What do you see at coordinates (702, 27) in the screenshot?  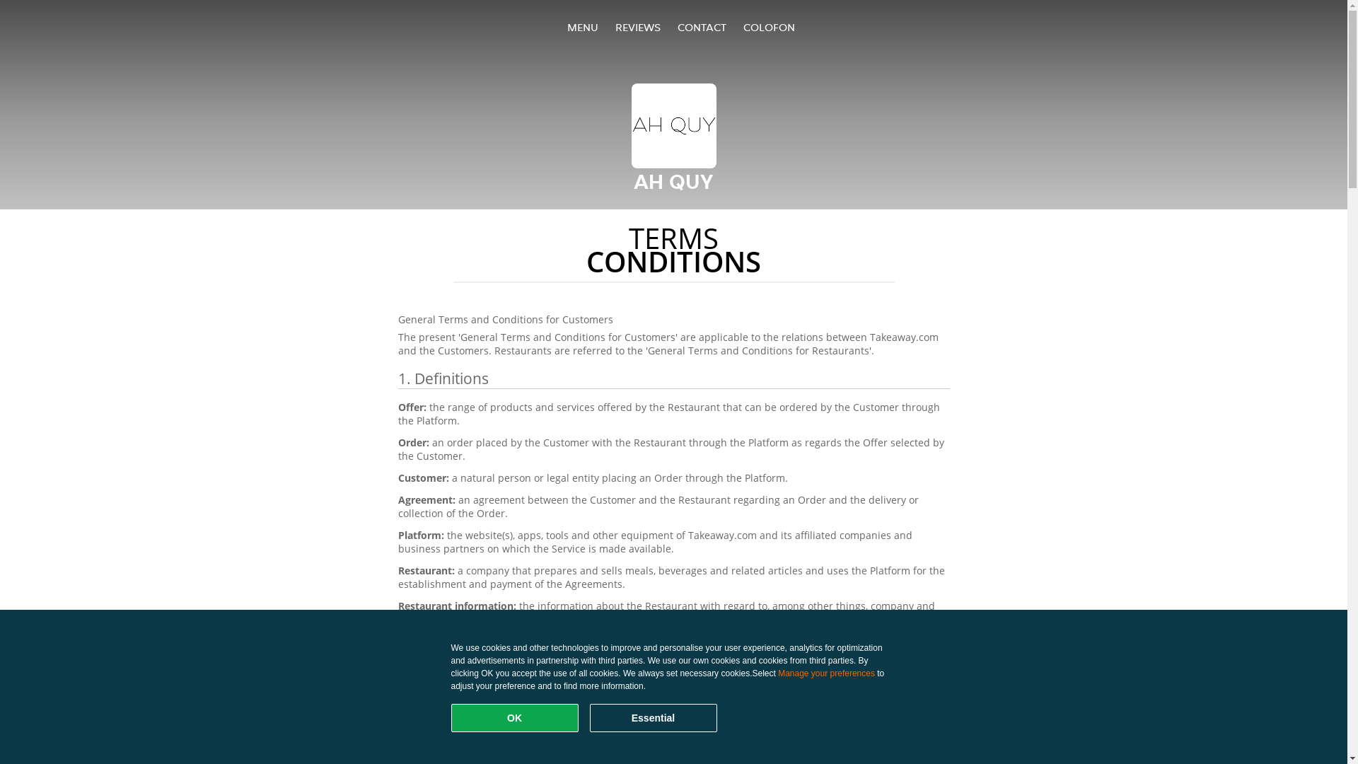 I see `CONTACT` at bounding box center [702, 27].